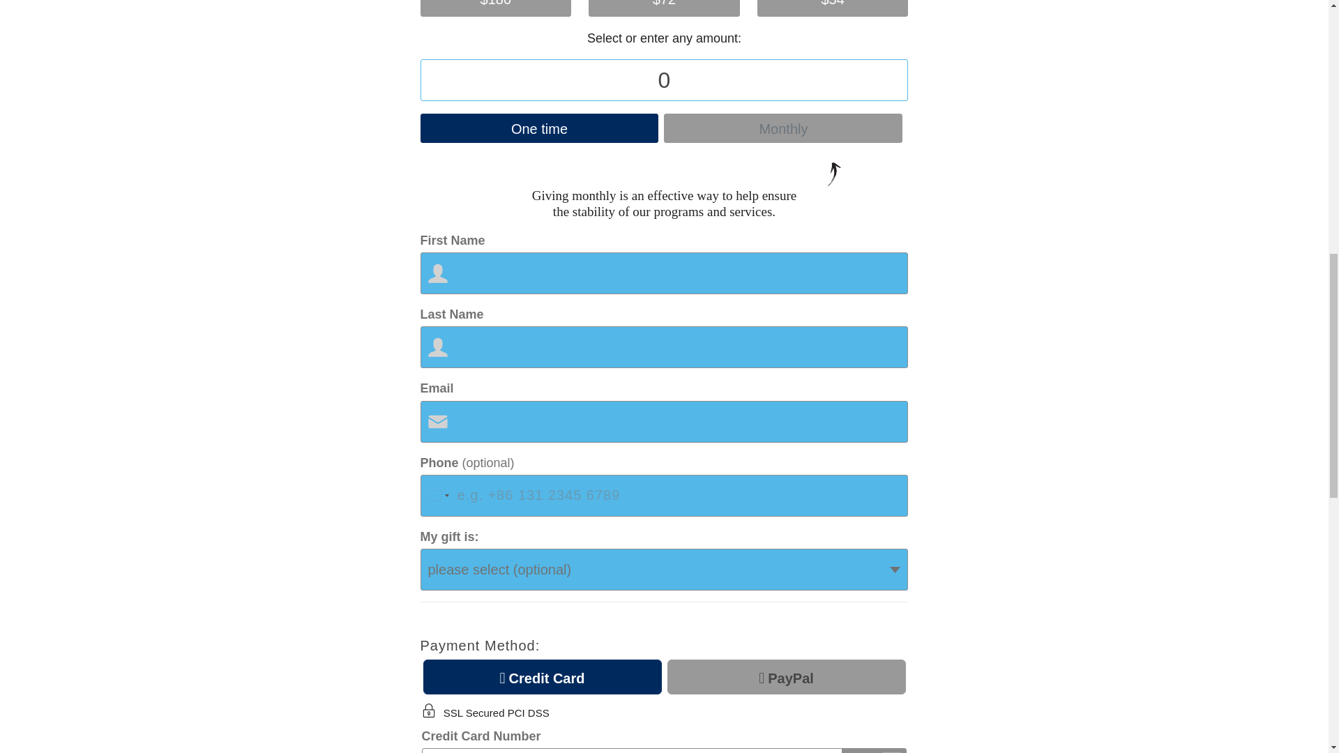 The image size is (1339, 753). Describe the element at coordinates (664, 79) in the screenshot. I see `0` at that location.